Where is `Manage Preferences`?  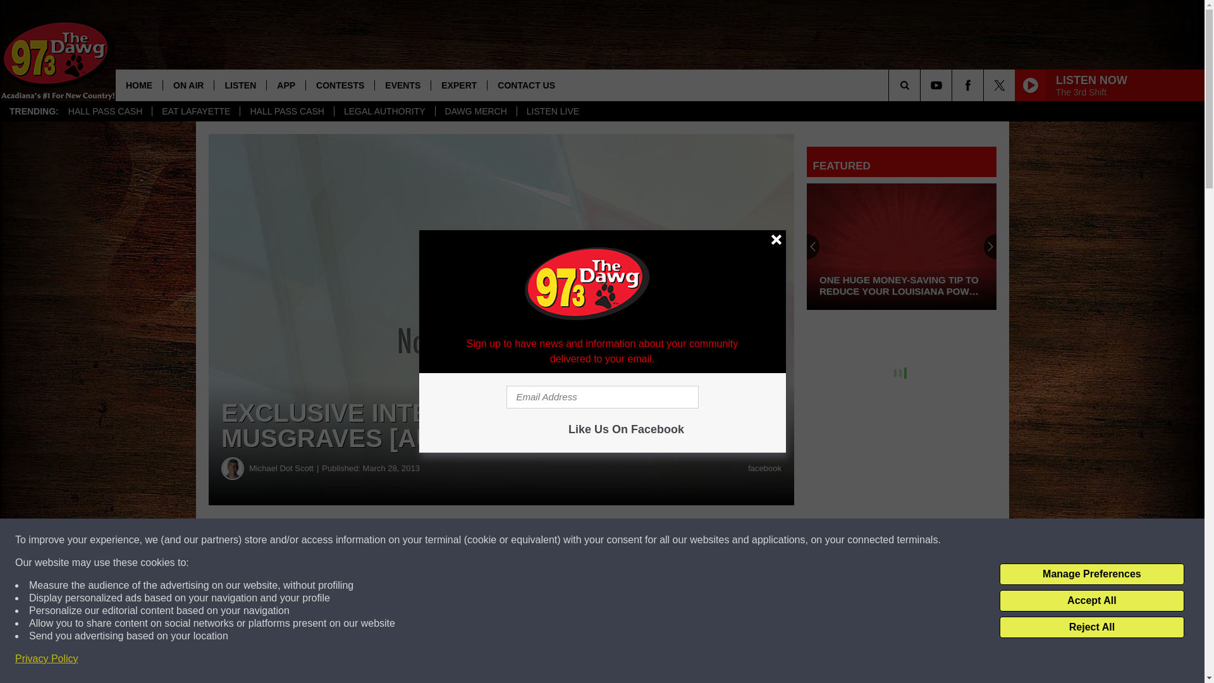 Manage Preferences is located at coordinates (1091, 574).